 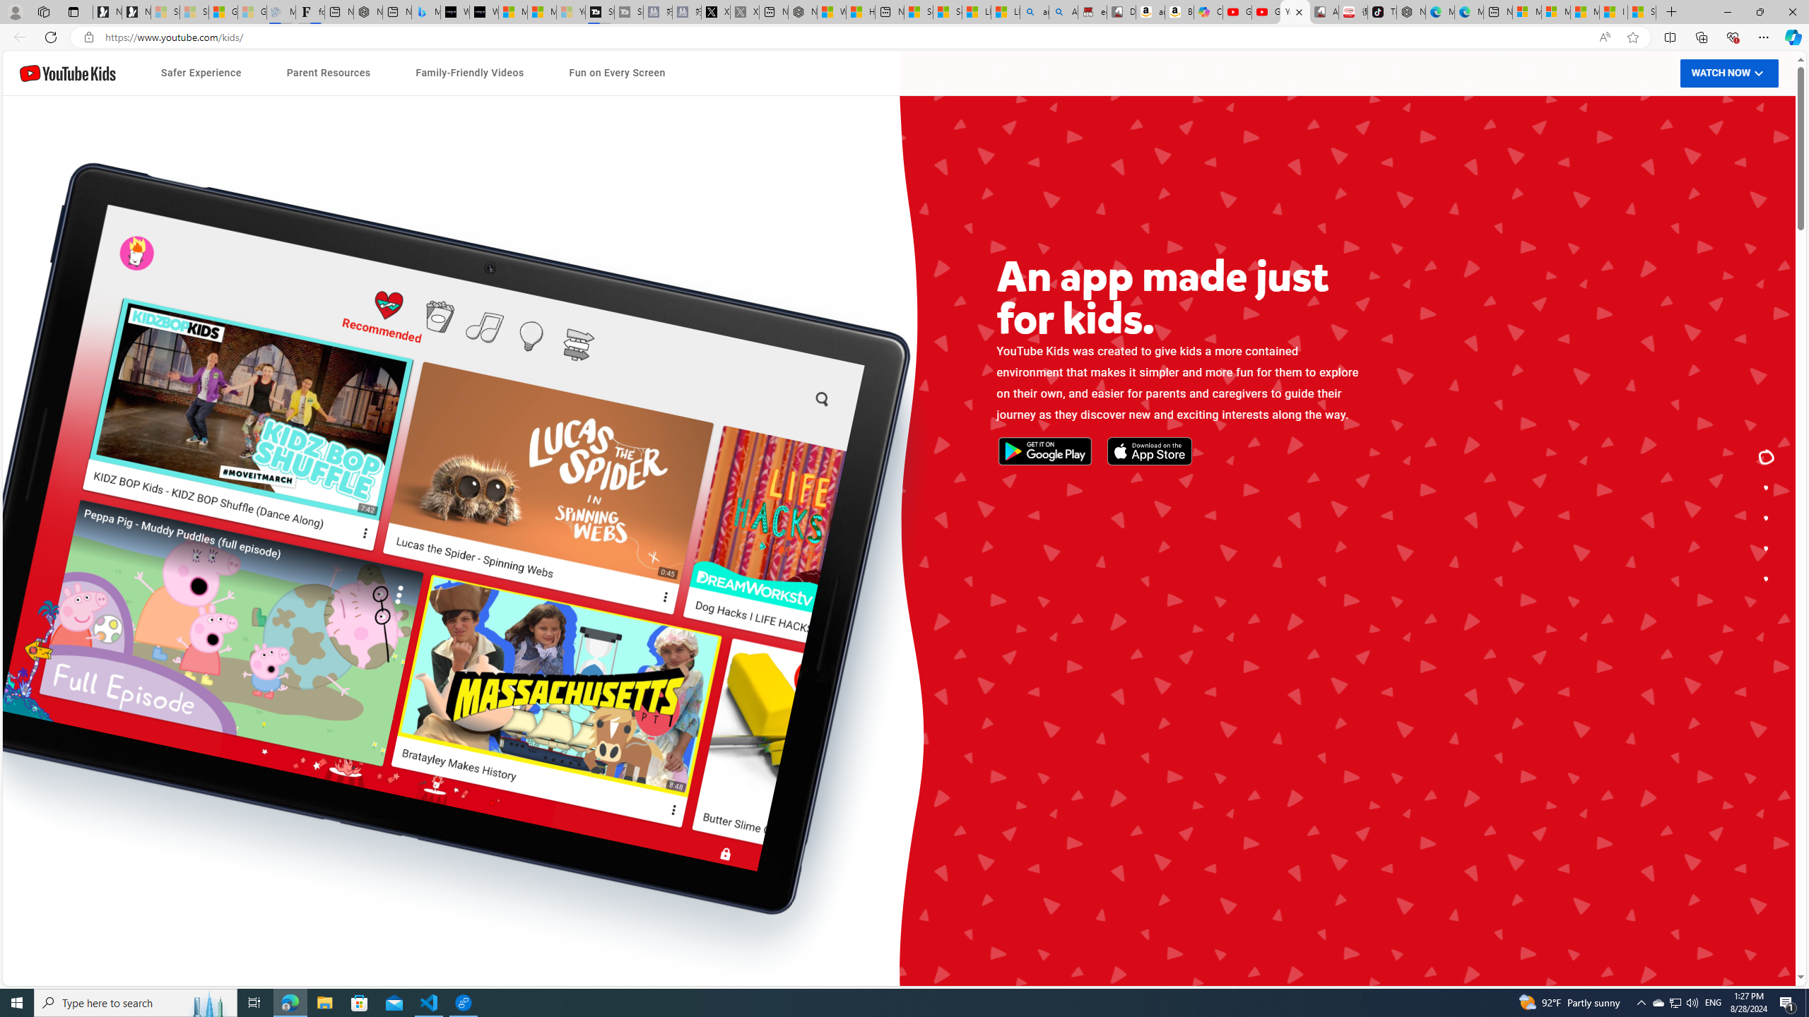 What do you see at coordinates (585, 537) in the screenshot?
I see `Download on the App Store` at bounding box center [585, 537].